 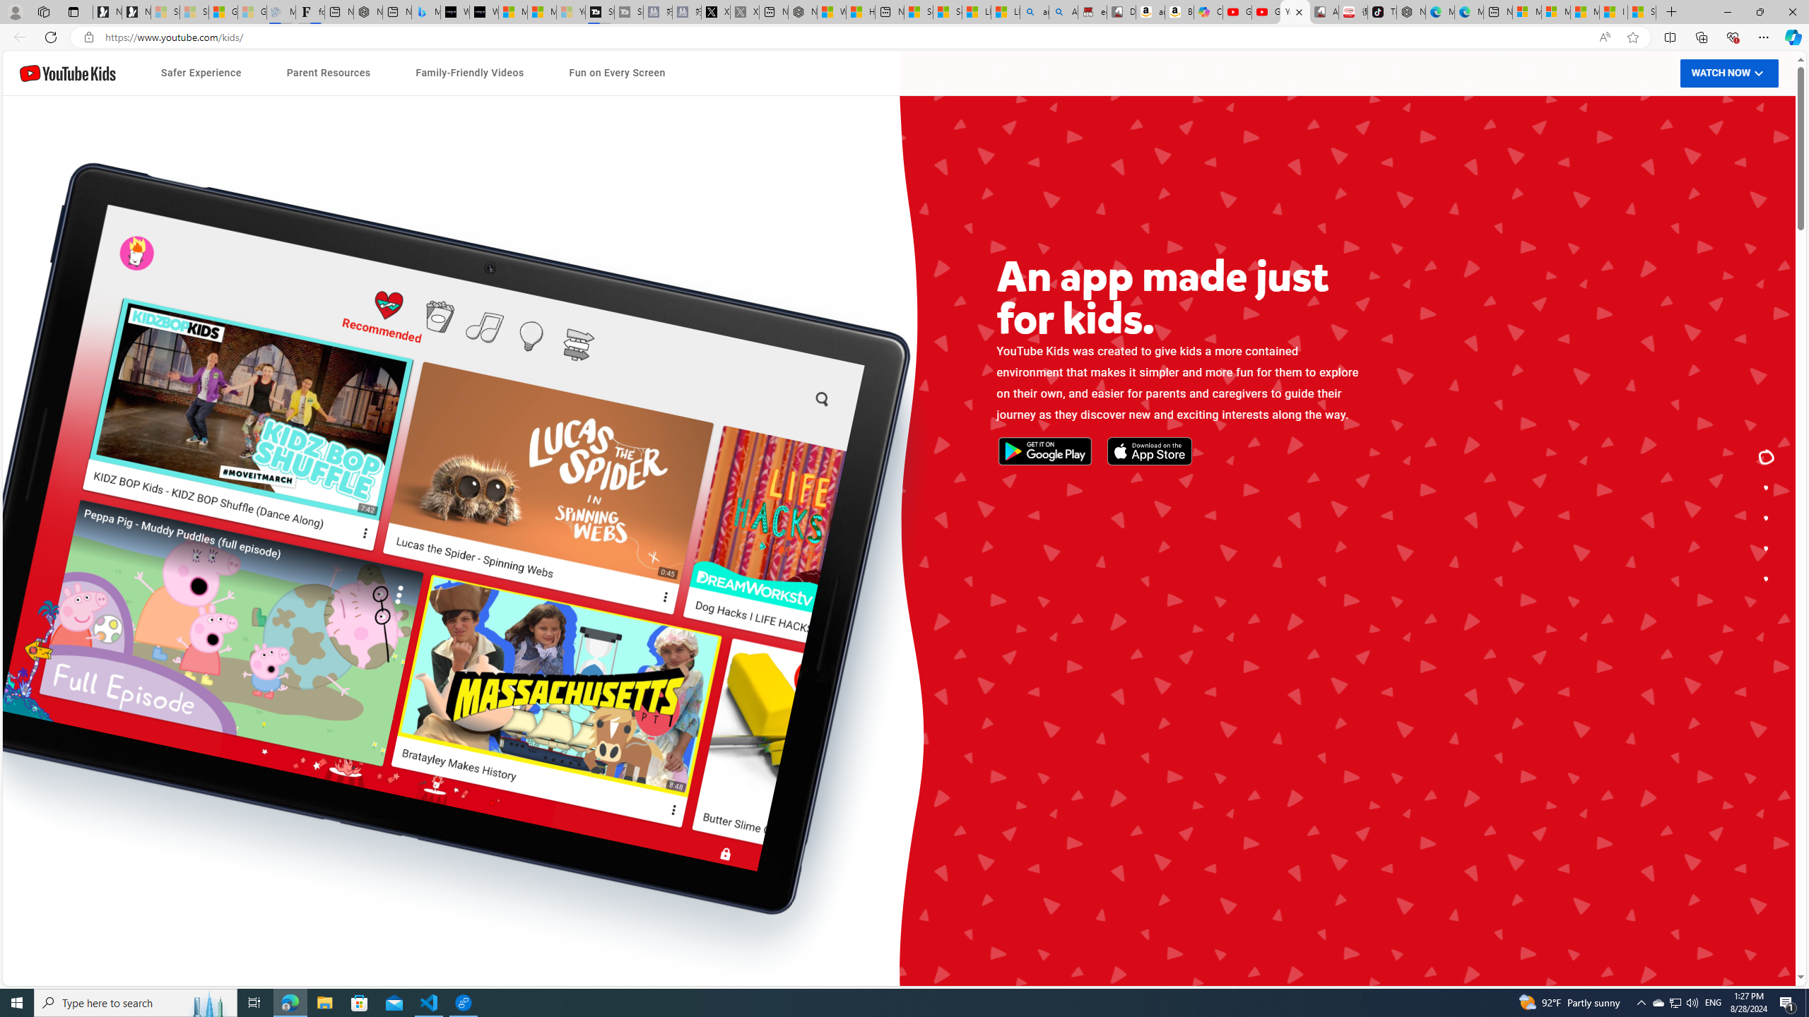 What do you see at coordinates (585, 537) in the screenshot?
I see `Download on the App Store` at bounding box center [585, 537].